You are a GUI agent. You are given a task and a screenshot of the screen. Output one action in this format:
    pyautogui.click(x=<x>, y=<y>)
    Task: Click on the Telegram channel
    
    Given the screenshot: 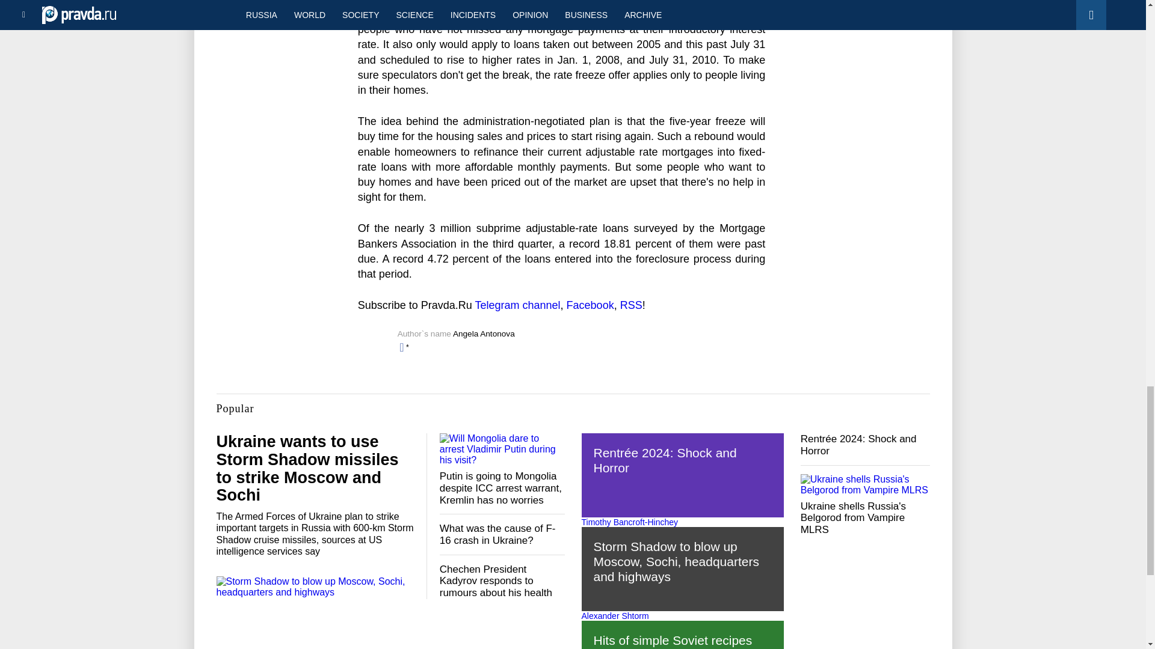 What is the action you would take?
    pyautogui.click(x=517, y=305)
    